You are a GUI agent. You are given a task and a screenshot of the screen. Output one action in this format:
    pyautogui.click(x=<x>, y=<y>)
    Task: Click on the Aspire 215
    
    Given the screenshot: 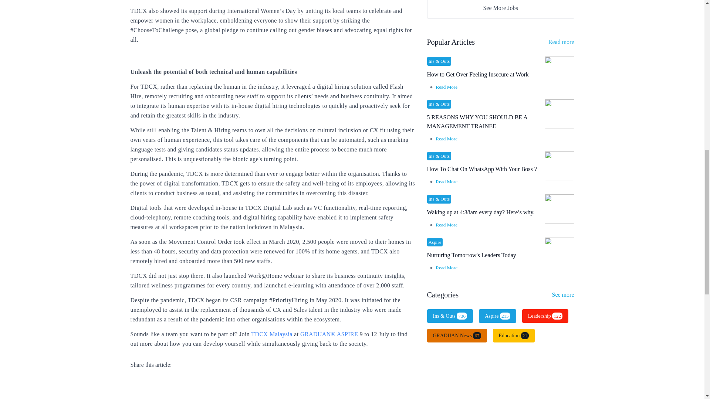 What is the action you would take?
    pyautogui.click(x=497, y=316)
    